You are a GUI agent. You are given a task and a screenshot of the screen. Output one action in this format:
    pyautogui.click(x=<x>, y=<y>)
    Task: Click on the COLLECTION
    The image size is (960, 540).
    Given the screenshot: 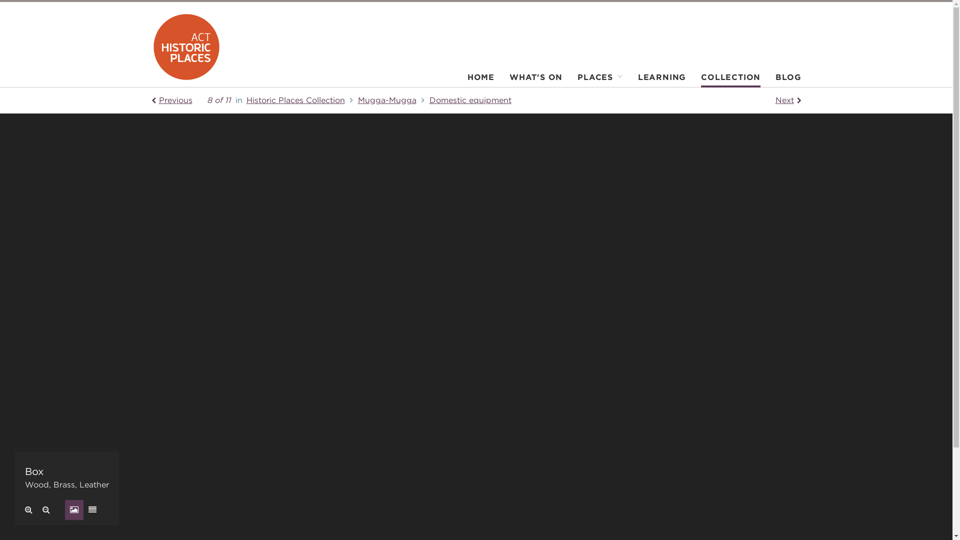 What is the action you would take?
    pyautogui.click(x=731, y=80)
    